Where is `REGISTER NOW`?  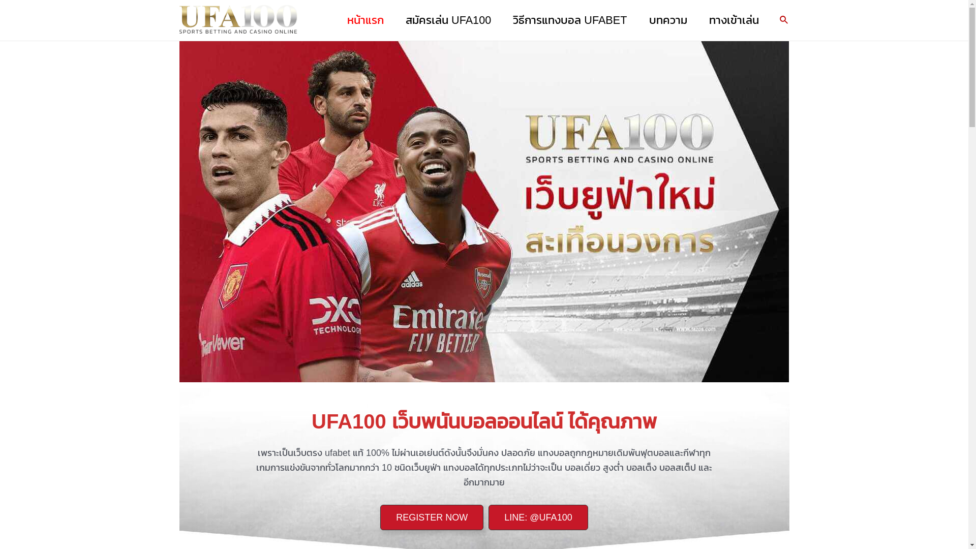
REGISTER NOW is located at coordinates (432, 517).